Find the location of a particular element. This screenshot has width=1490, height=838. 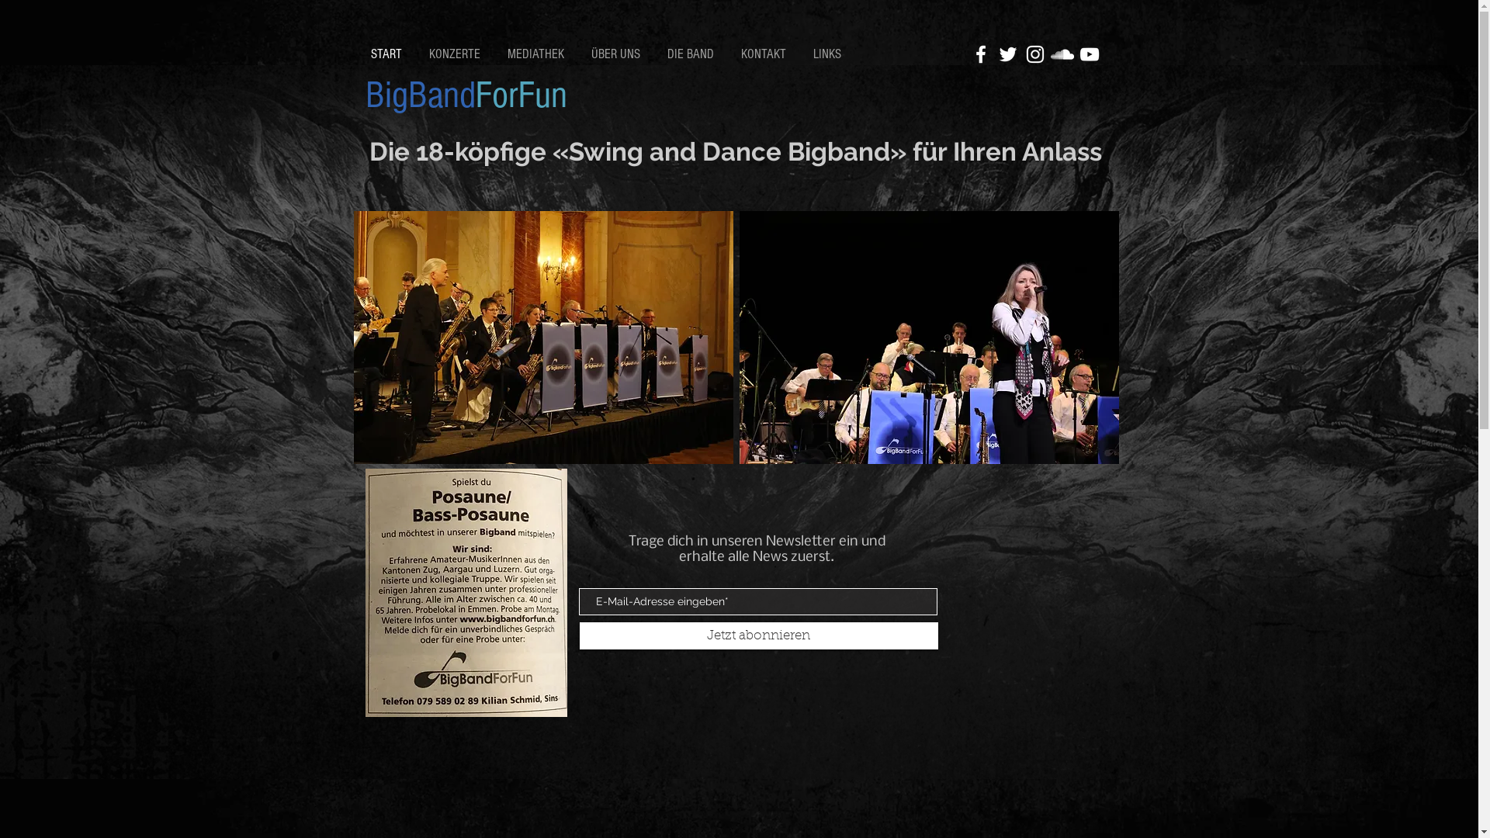

KONTAKT is located at coordinates (765, 54).